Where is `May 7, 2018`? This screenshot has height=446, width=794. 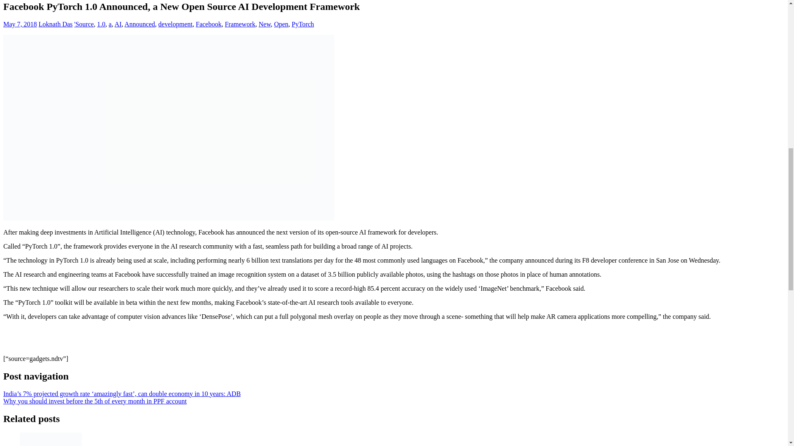
May 7, 2018 is located at coordinates (20, 24).